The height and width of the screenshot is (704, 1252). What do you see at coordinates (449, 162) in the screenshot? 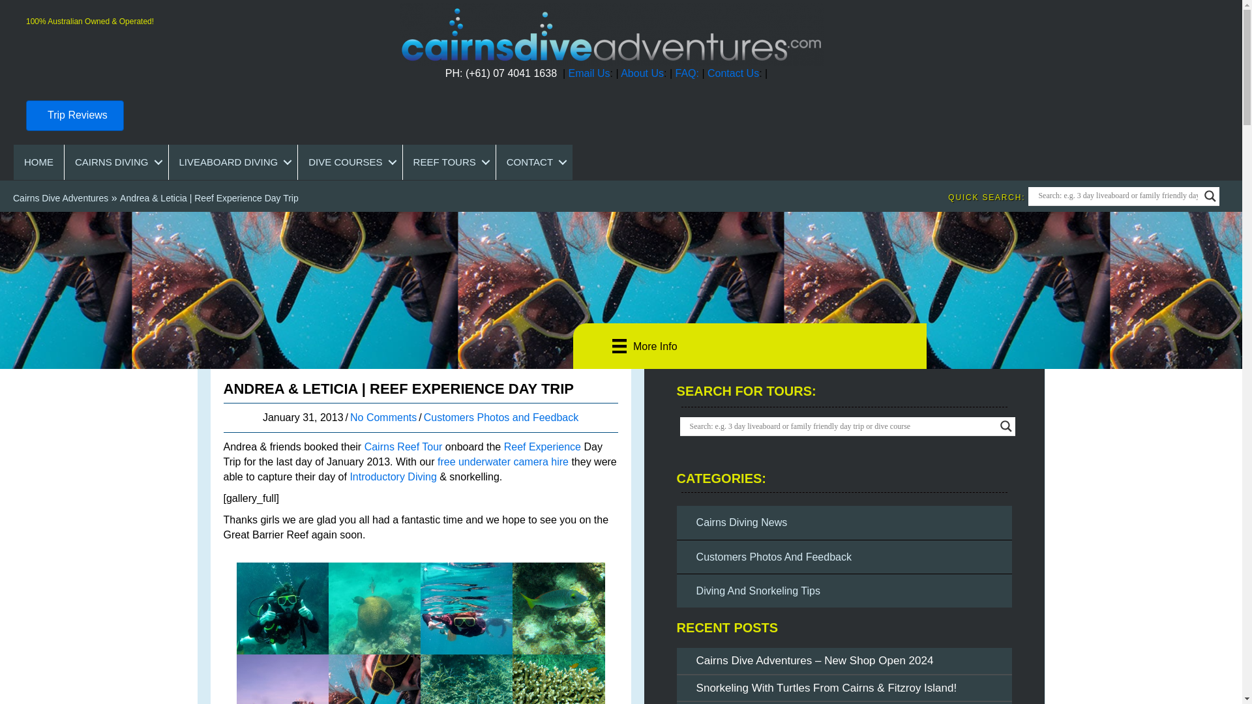
I see `Cairns Reef Tours` at bounding box center [449, 162].